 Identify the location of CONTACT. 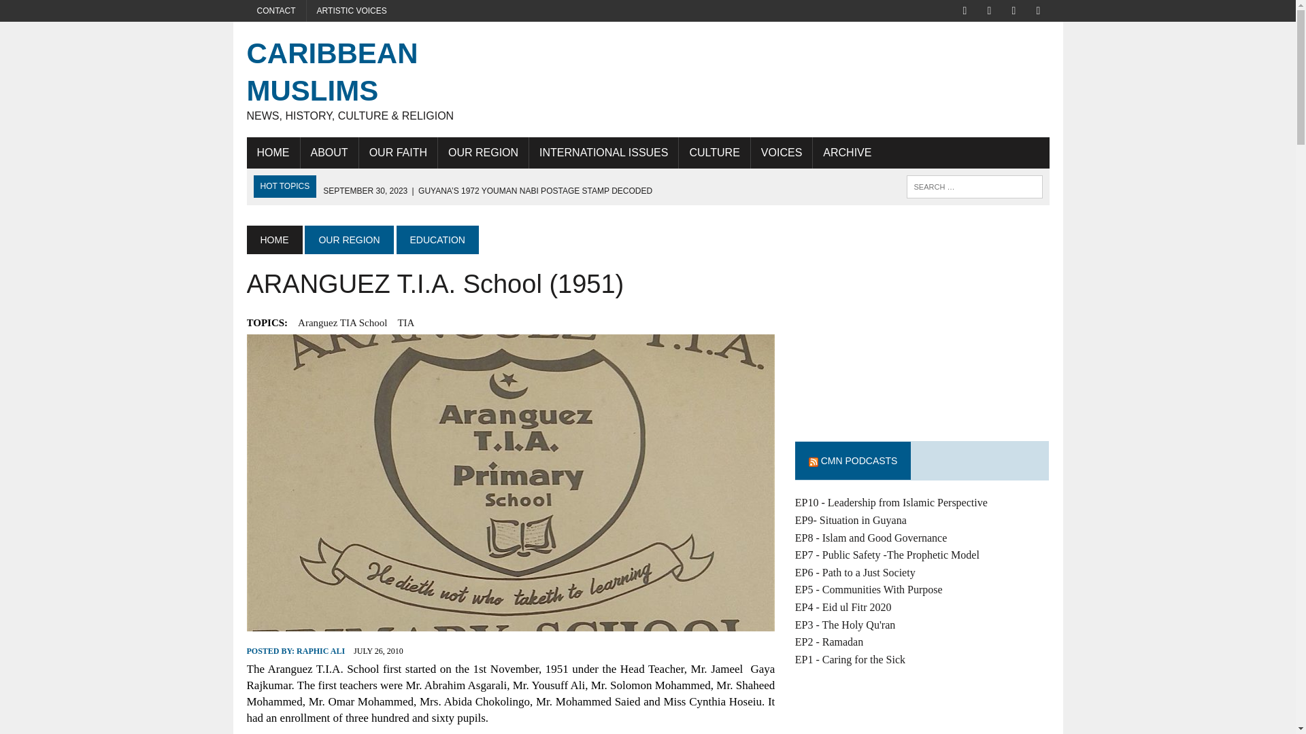
(276, 11).